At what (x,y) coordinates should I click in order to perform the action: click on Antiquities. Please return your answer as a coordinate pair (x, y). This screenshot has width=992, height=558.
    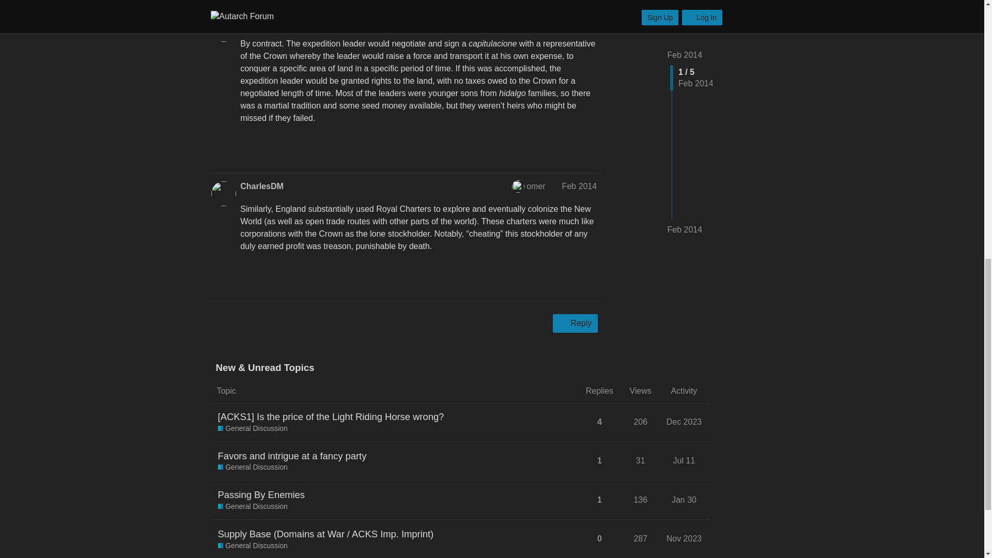
    Looking at the image, I should click on (261, 21).